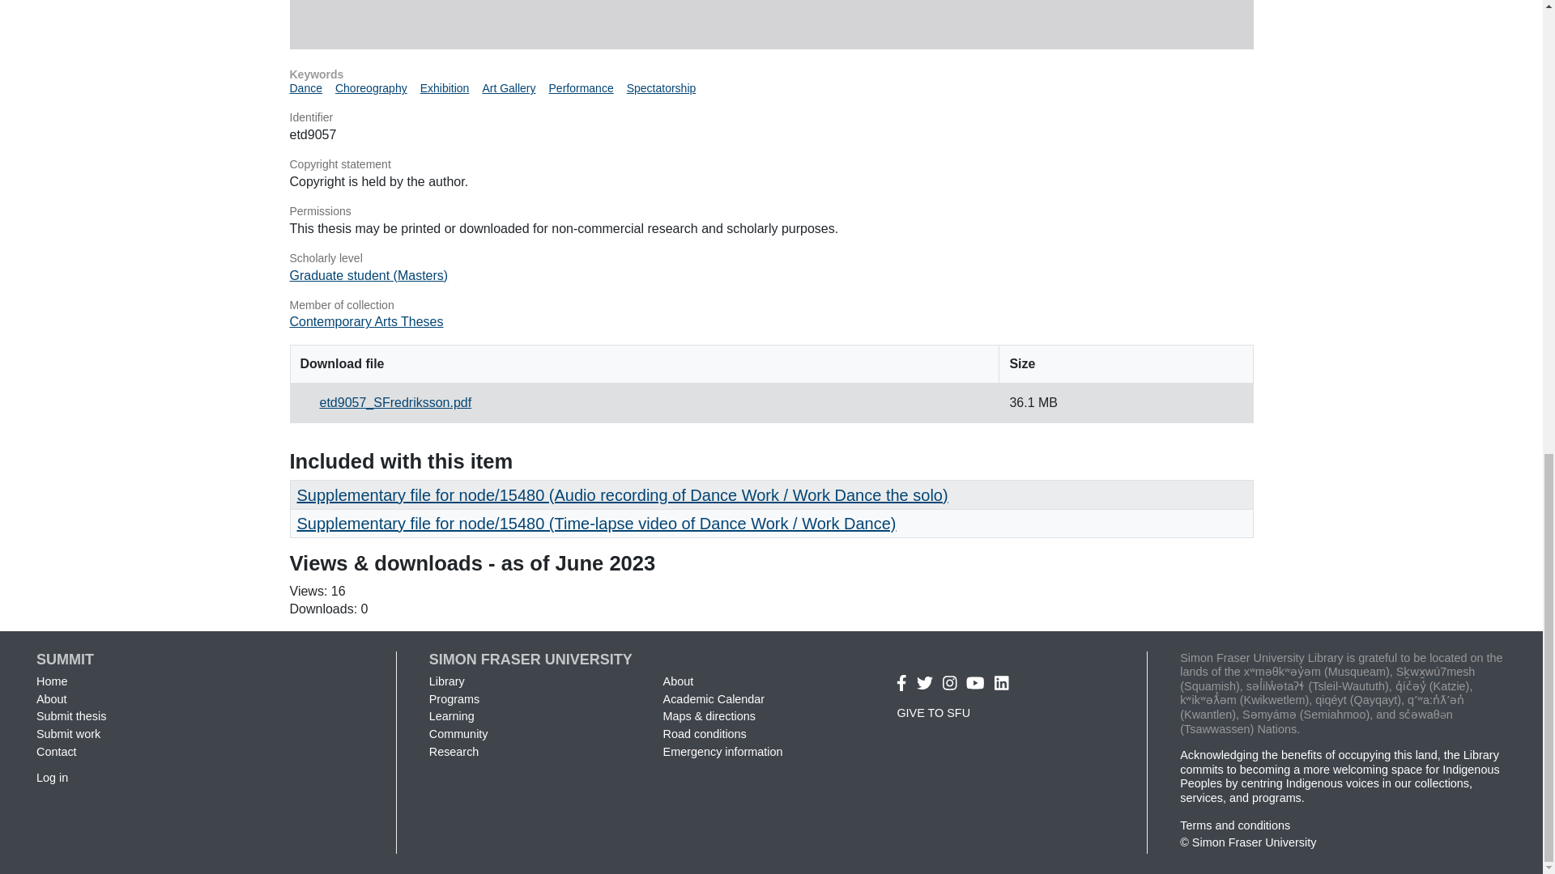  Describe the element at coordinates (366, 321) in the screenshot. I see `Contemporary Arts Theses` at that location.